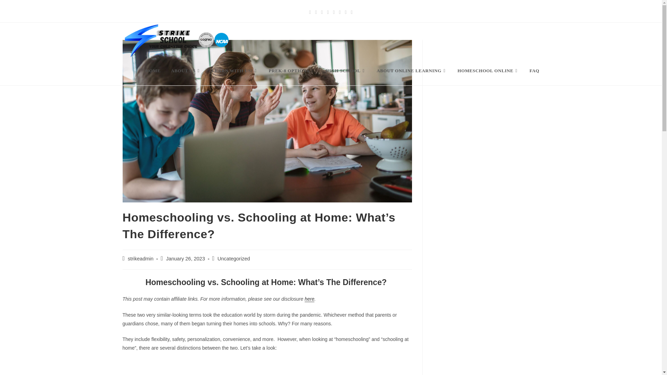  Describe the element at coordinates (292, 71) in the screenshot. I see `PREK-8 OPTIONS` at that location.